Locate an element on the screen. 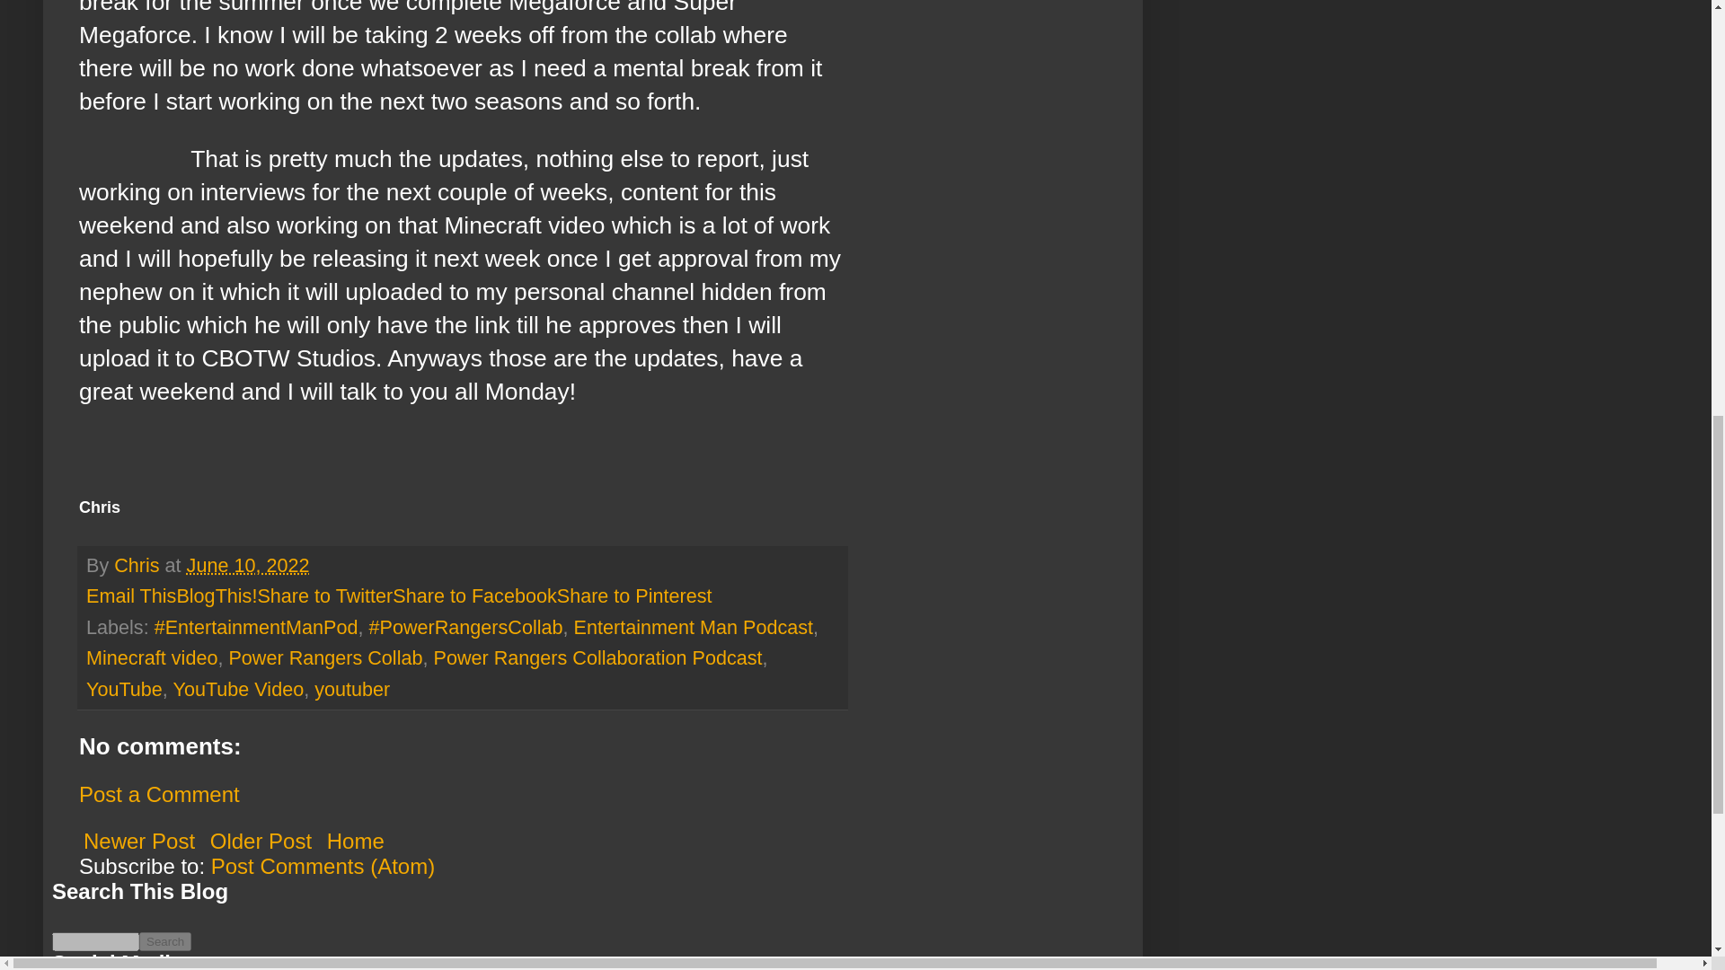 The image size is (1725, 970). June 10, 2022 is located at coordinates (248, 564).